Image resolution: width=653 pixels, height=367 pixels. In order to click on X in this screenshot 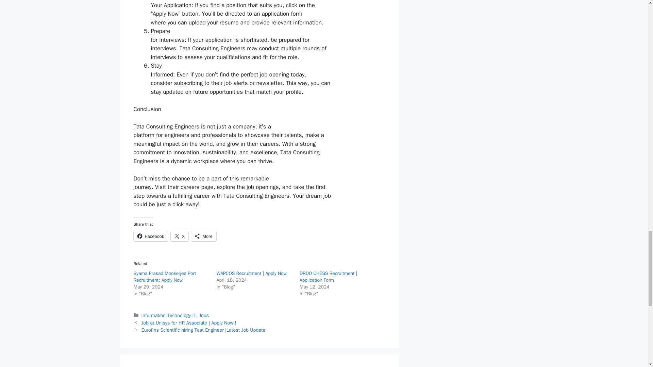, I will do `click(180, 236)`.